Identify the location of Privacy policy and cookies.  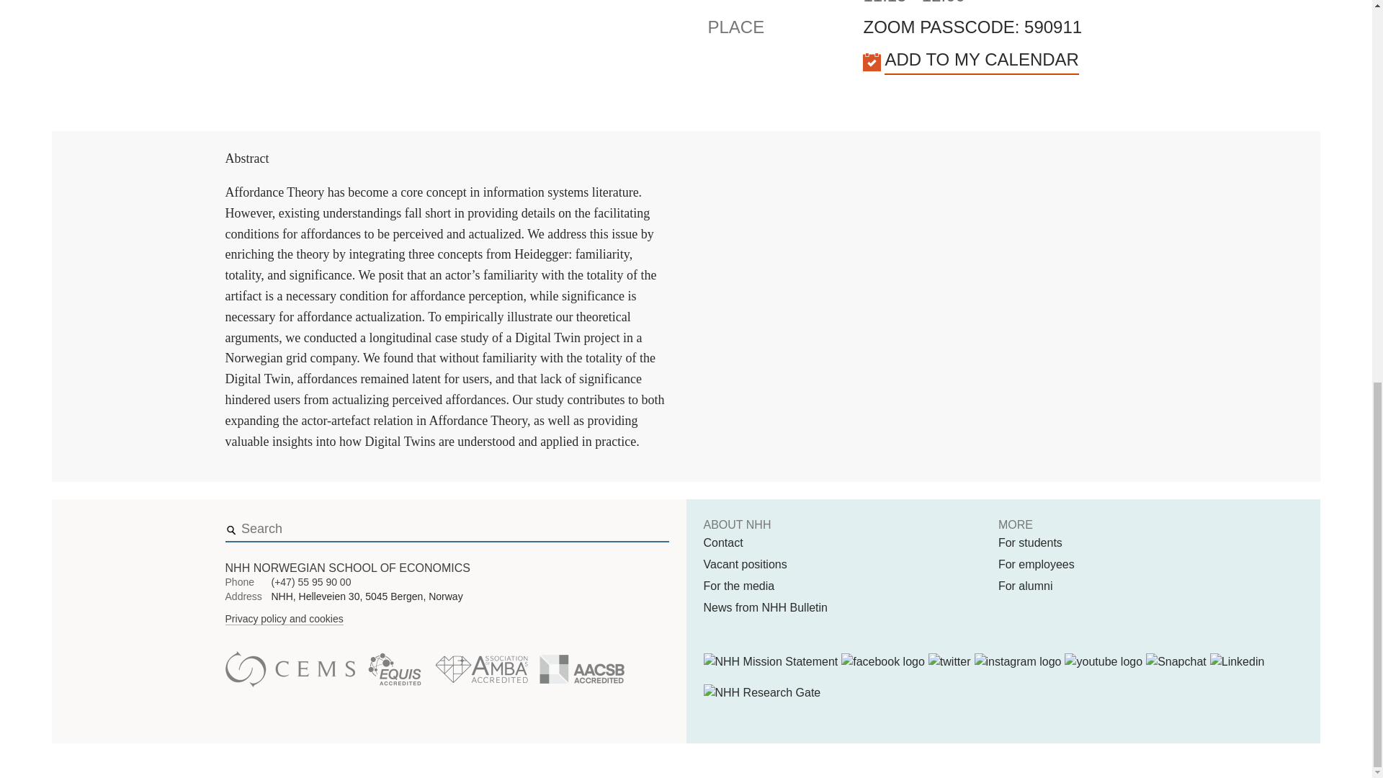
(284, 620).